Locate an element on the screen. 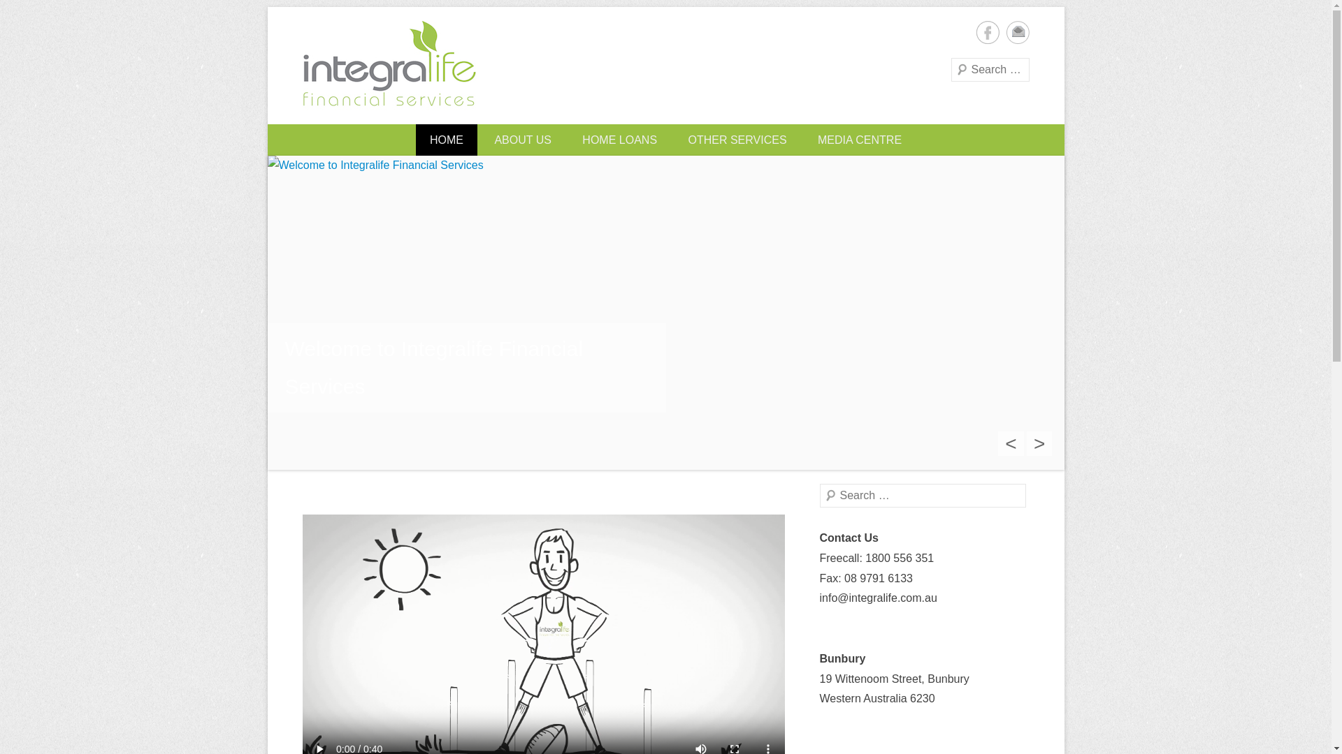 The width and height of the screenshot is (1342, 754). Welcome to Integralife Financial Services is located at coordinates (466, 367).